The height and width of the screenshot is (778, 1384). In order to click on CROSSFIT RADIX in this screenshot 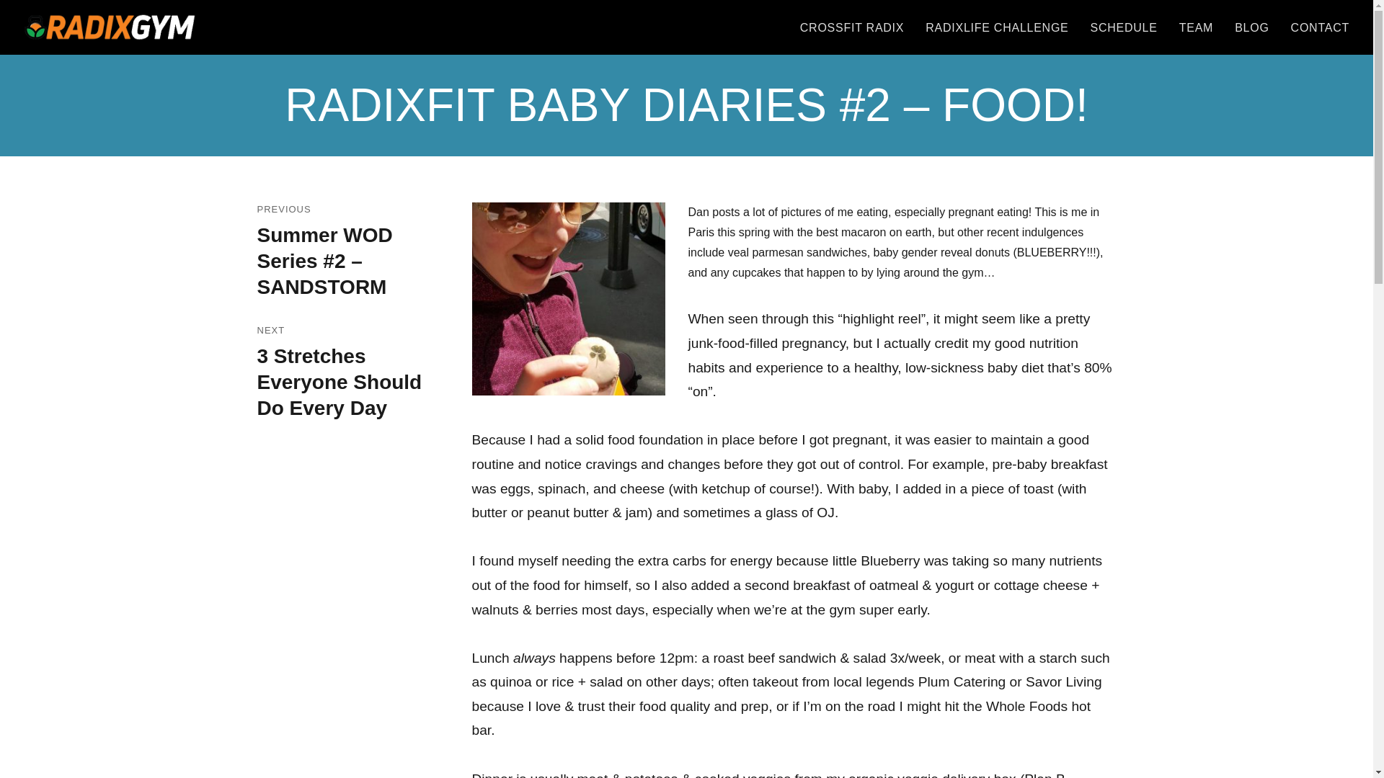, I will do `click(852, 27)`.